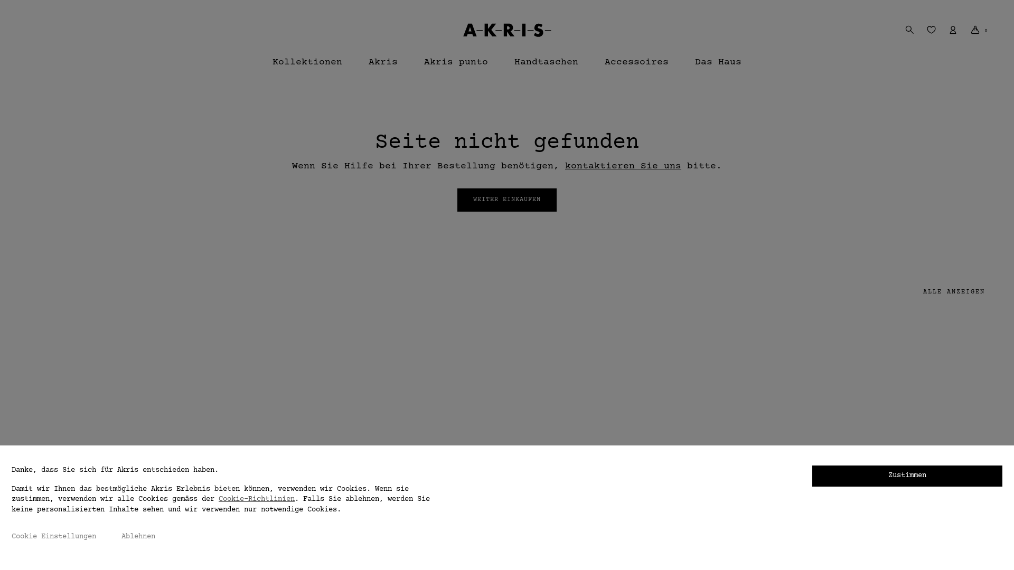  I want to click on Cookie Einstellungen, so click(54, 537).